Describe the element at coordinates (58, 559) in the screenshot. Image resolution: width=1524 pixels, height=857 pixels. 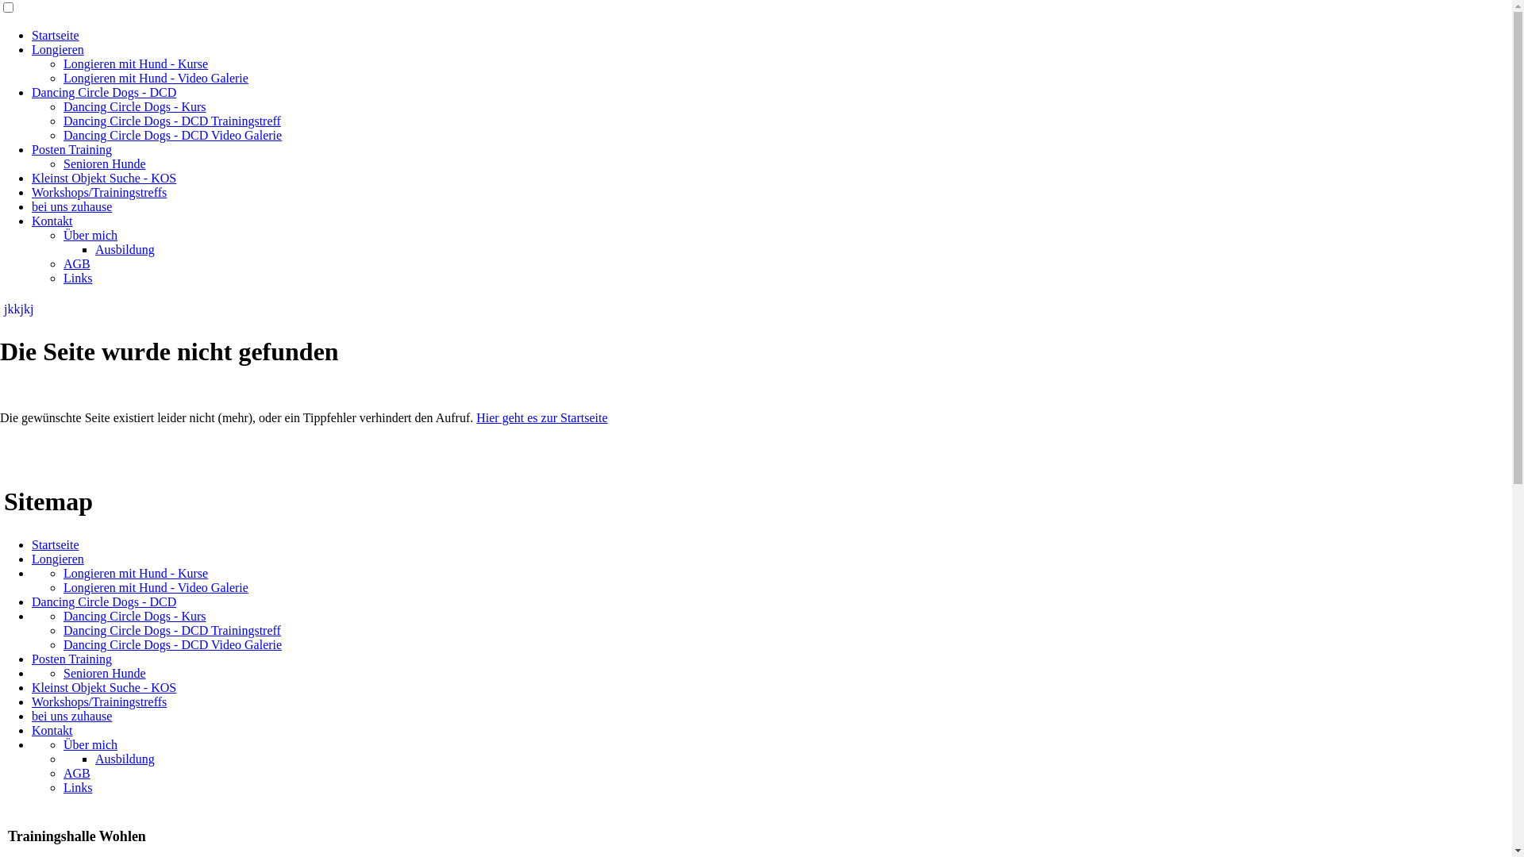
I see `Longieren` at that location.